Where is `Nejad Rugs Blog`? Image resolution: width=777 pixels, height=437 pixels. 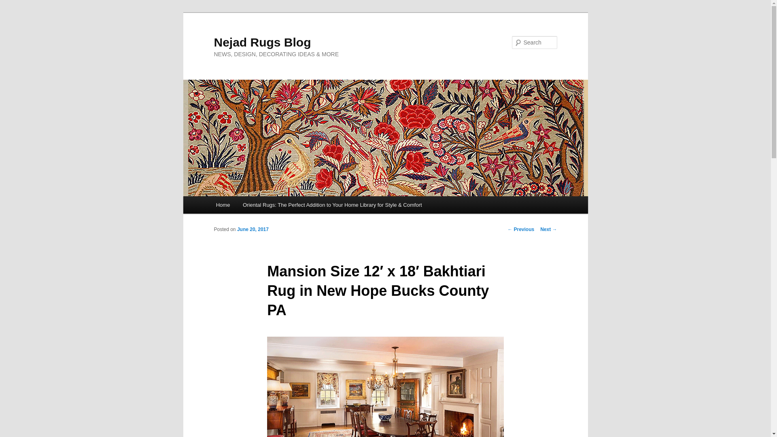
Nejad Rugs Blog is located at coordinates (262, 42).